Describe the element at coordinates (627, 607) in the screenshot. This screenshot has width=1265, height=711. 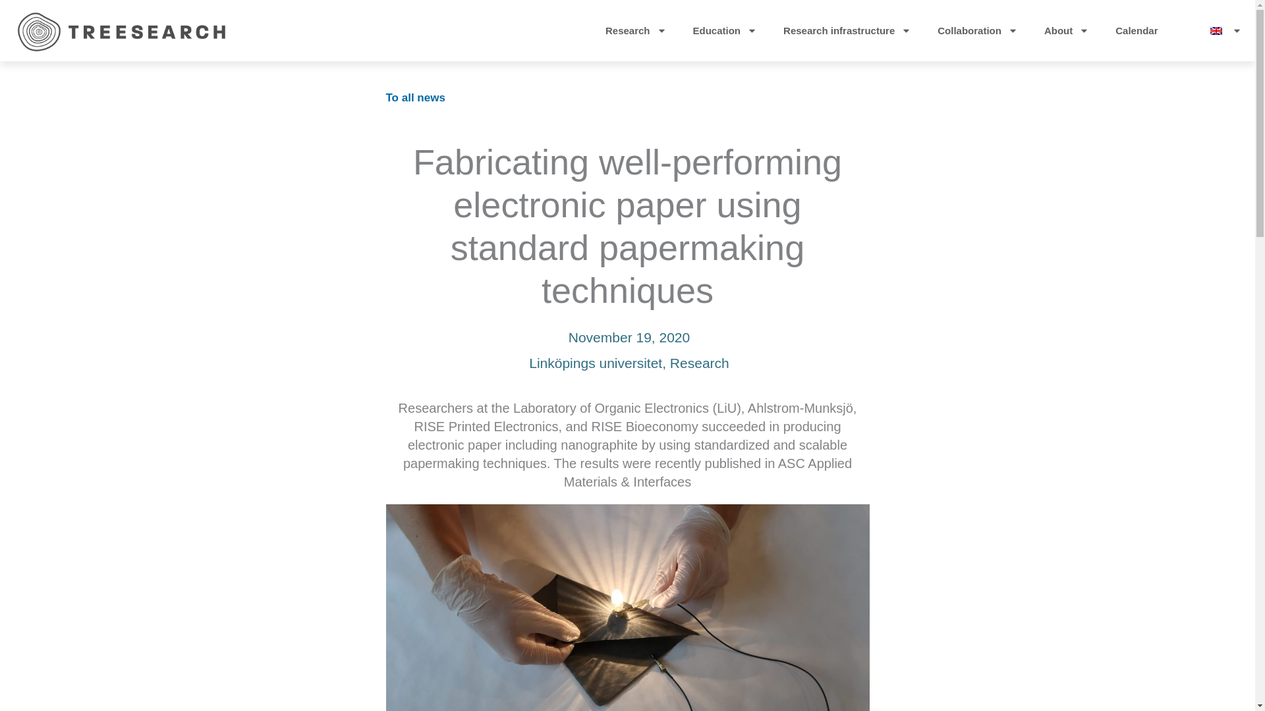
I see `Nanographite paper` at that location.